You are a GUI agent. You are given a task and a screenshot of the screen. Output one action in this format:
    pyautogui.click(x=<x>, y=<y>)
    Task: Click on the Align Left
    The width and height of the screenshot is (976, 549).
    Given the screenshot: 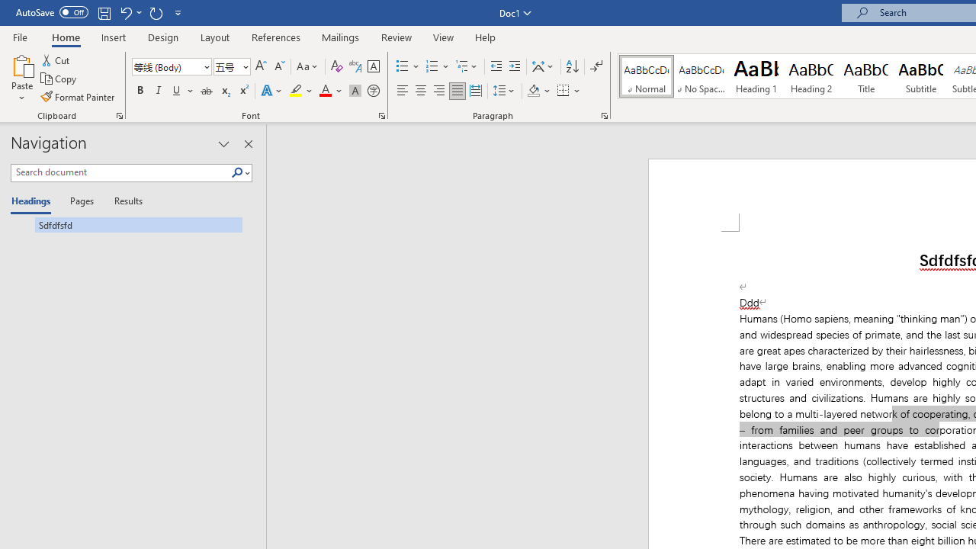 What is the action you would take?
    pyautogui.click(x=403, y=91)
    